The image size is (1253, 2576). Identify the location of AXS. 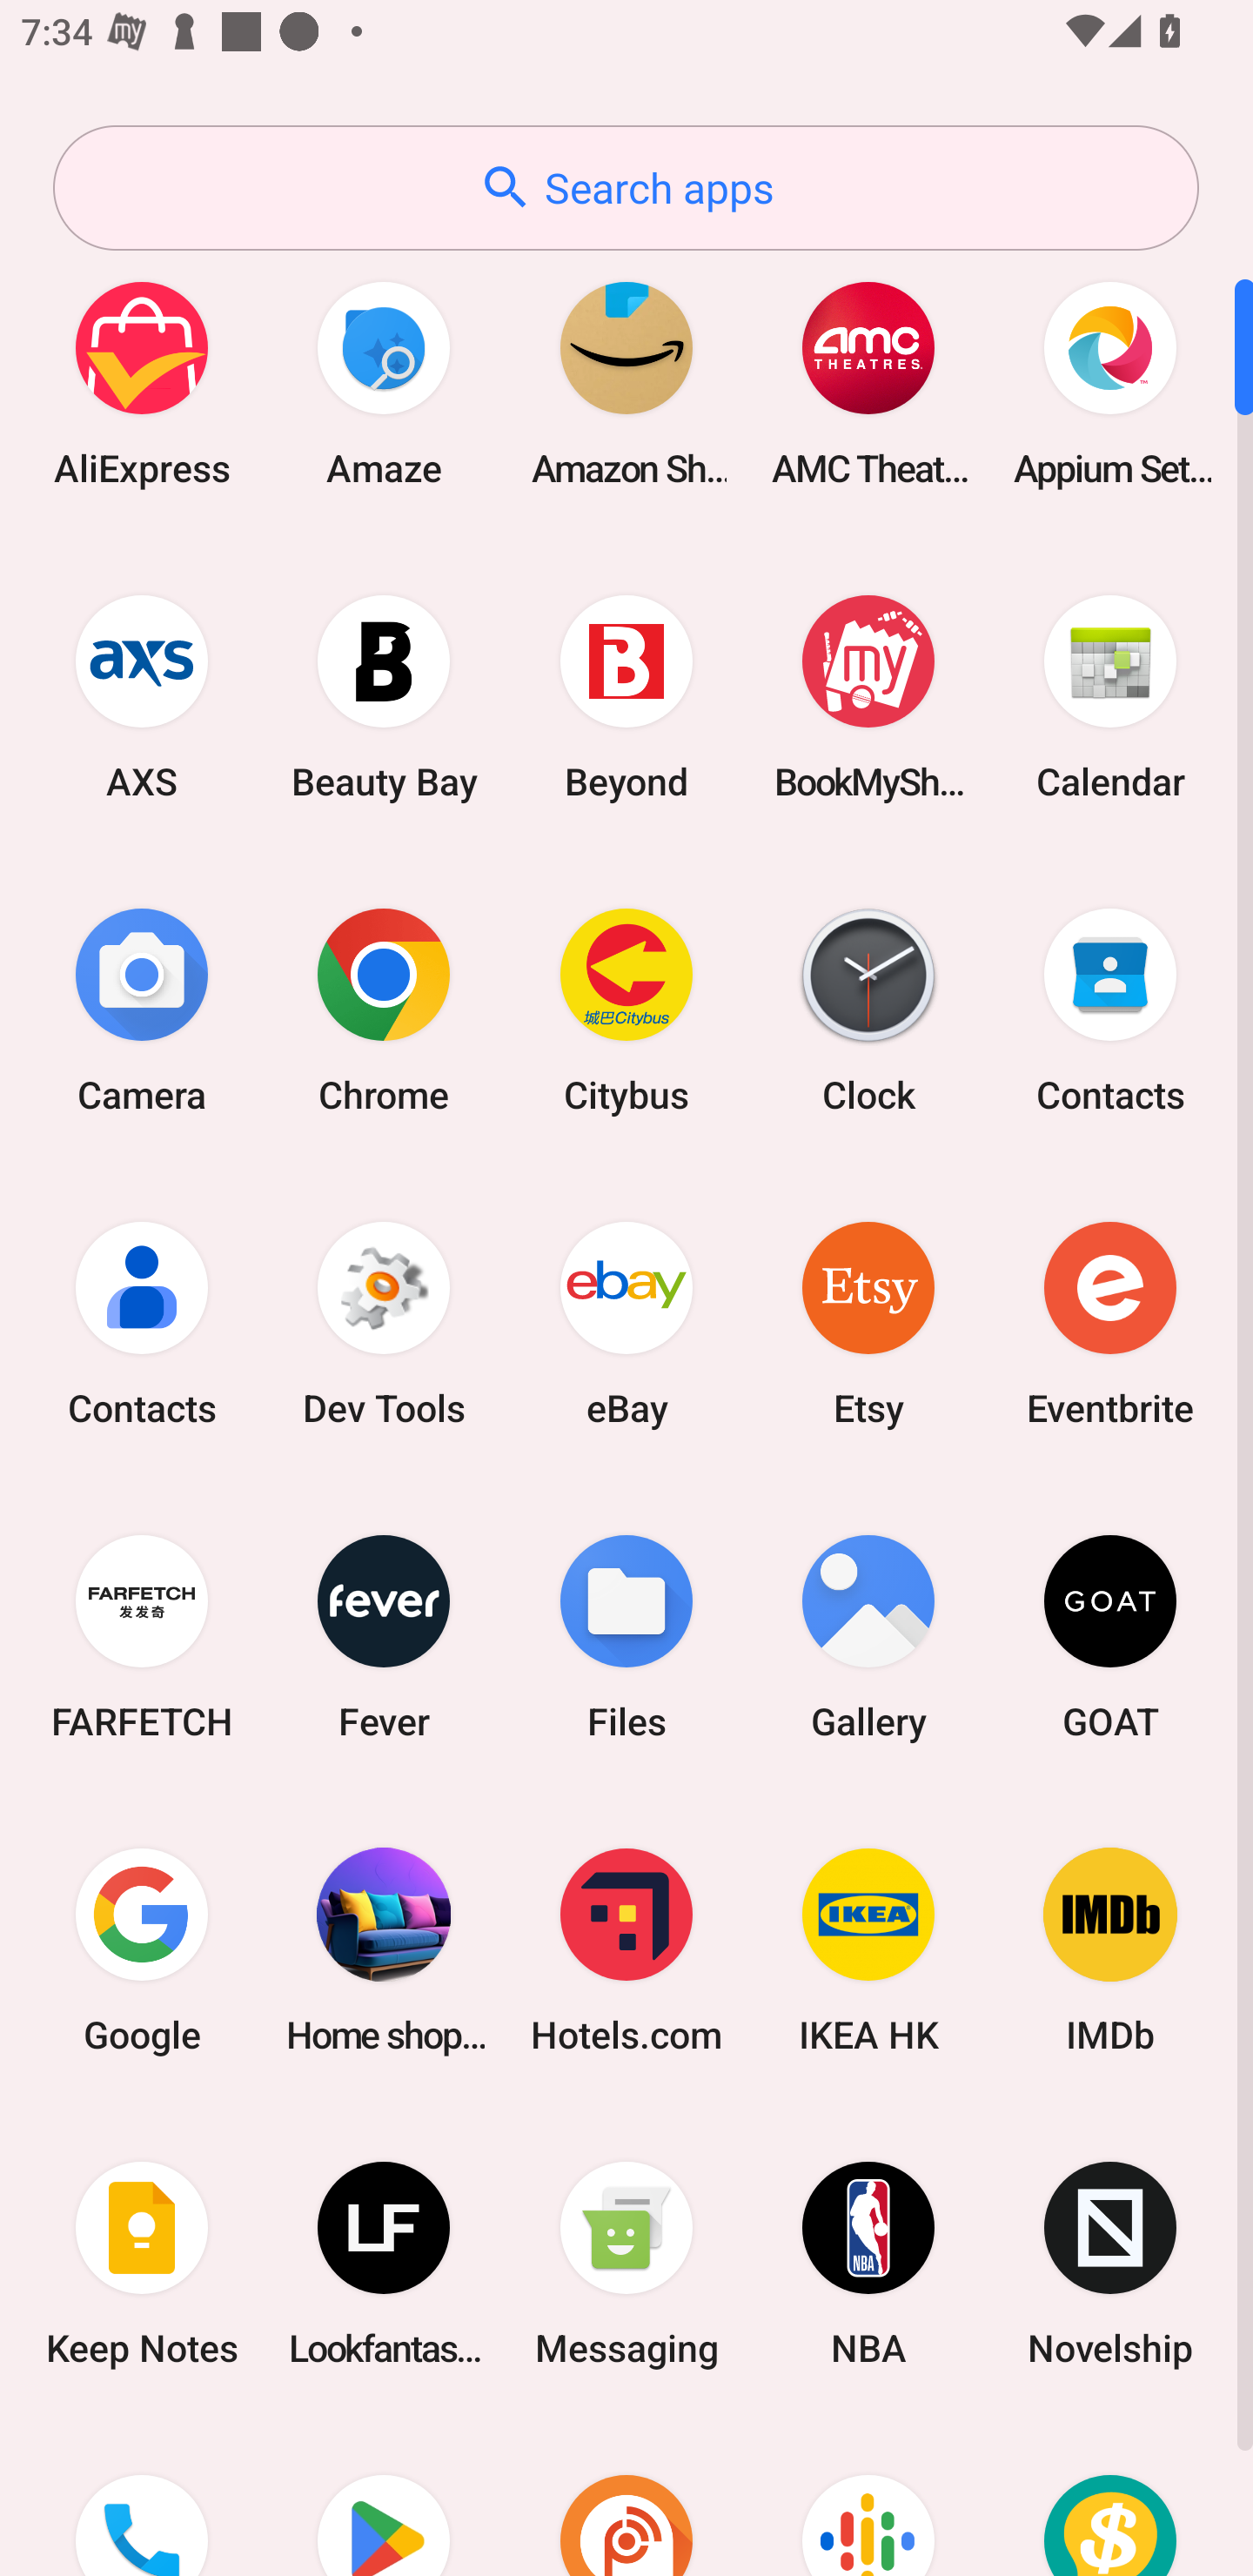
(142, 696).